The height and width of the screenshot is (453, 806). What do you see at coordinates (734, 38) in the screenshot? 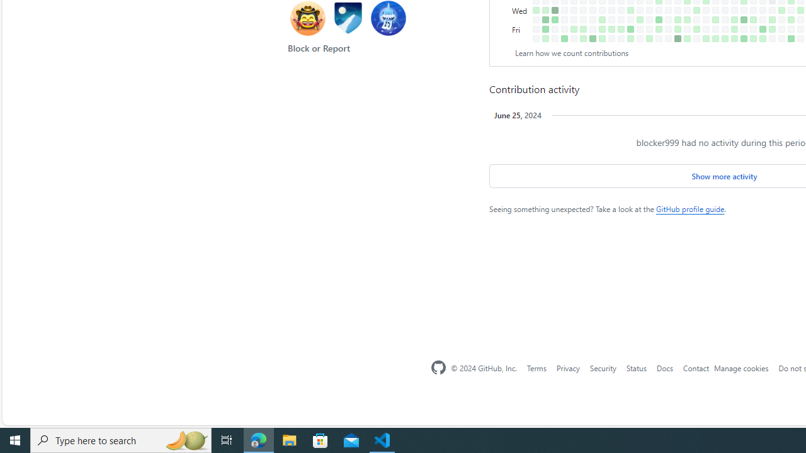
I see `1 contribution on June 1st.` at bounding box center [734, 38].